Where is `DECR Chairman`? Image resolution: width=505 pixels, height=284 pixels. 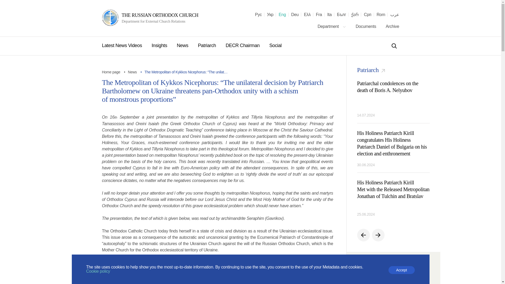 DECR Chairman is located at coordinates (243, 45).